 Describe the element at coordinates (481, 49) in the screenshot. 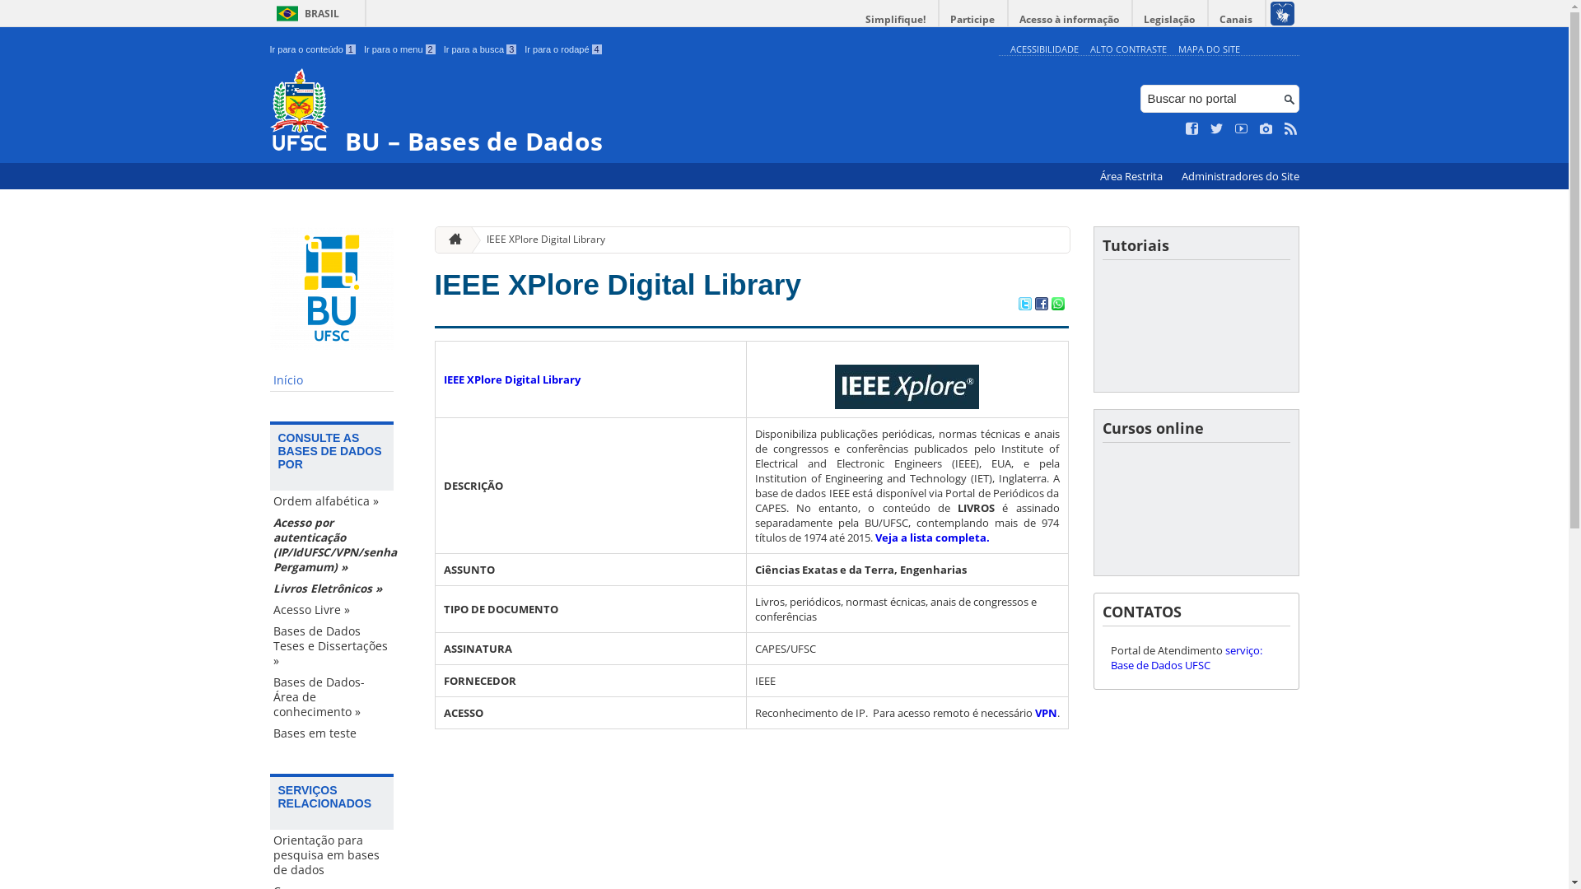

I see `Ir para a busca 3` at that location.